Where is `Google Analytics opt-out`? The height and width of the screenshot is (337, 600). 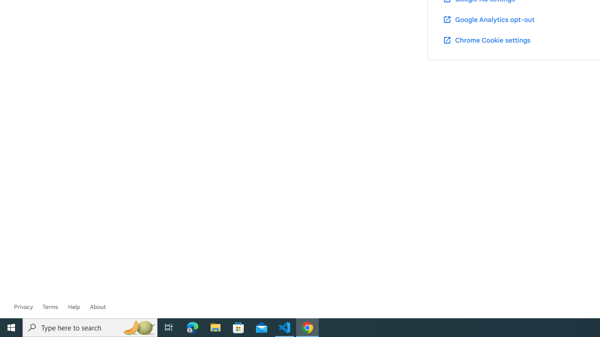
Google Analytics opt-out is located at coordinates (488, 19).